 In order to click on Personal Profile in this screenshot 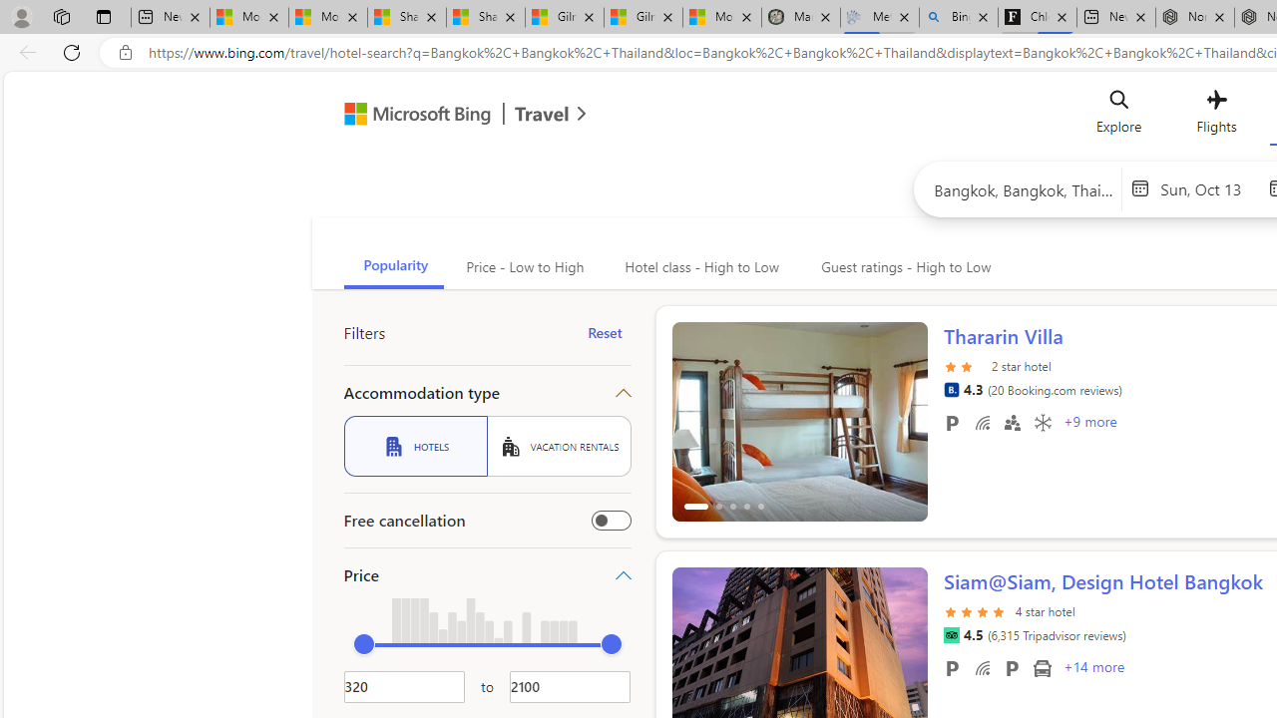, I will do `click(21, 16)`.